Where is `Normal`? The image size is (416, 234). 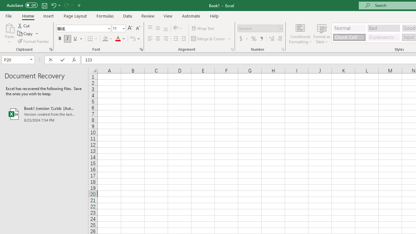
Normal is located at coordinates (349, 28).